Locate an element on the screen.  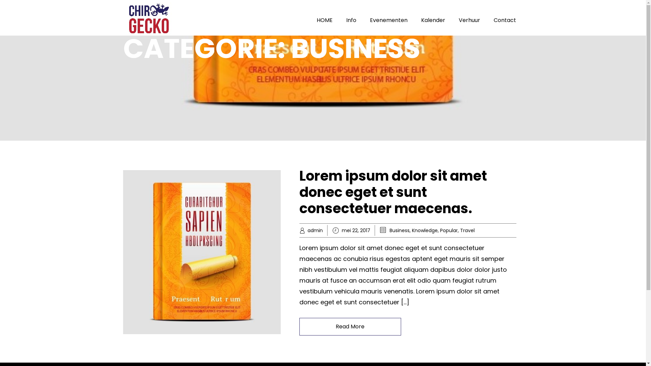
Verhuur is located at coordinates (469, 20).